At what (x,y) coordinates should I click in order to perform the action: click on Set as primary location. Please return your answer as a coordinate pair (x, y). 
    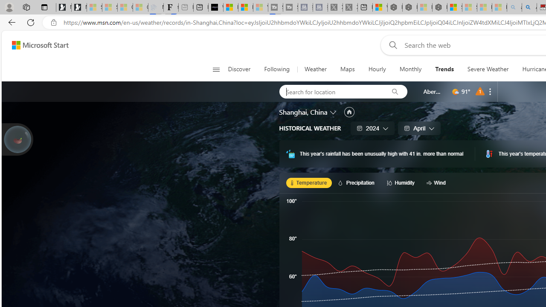
    Looking at the image, I should click on (349, 112).